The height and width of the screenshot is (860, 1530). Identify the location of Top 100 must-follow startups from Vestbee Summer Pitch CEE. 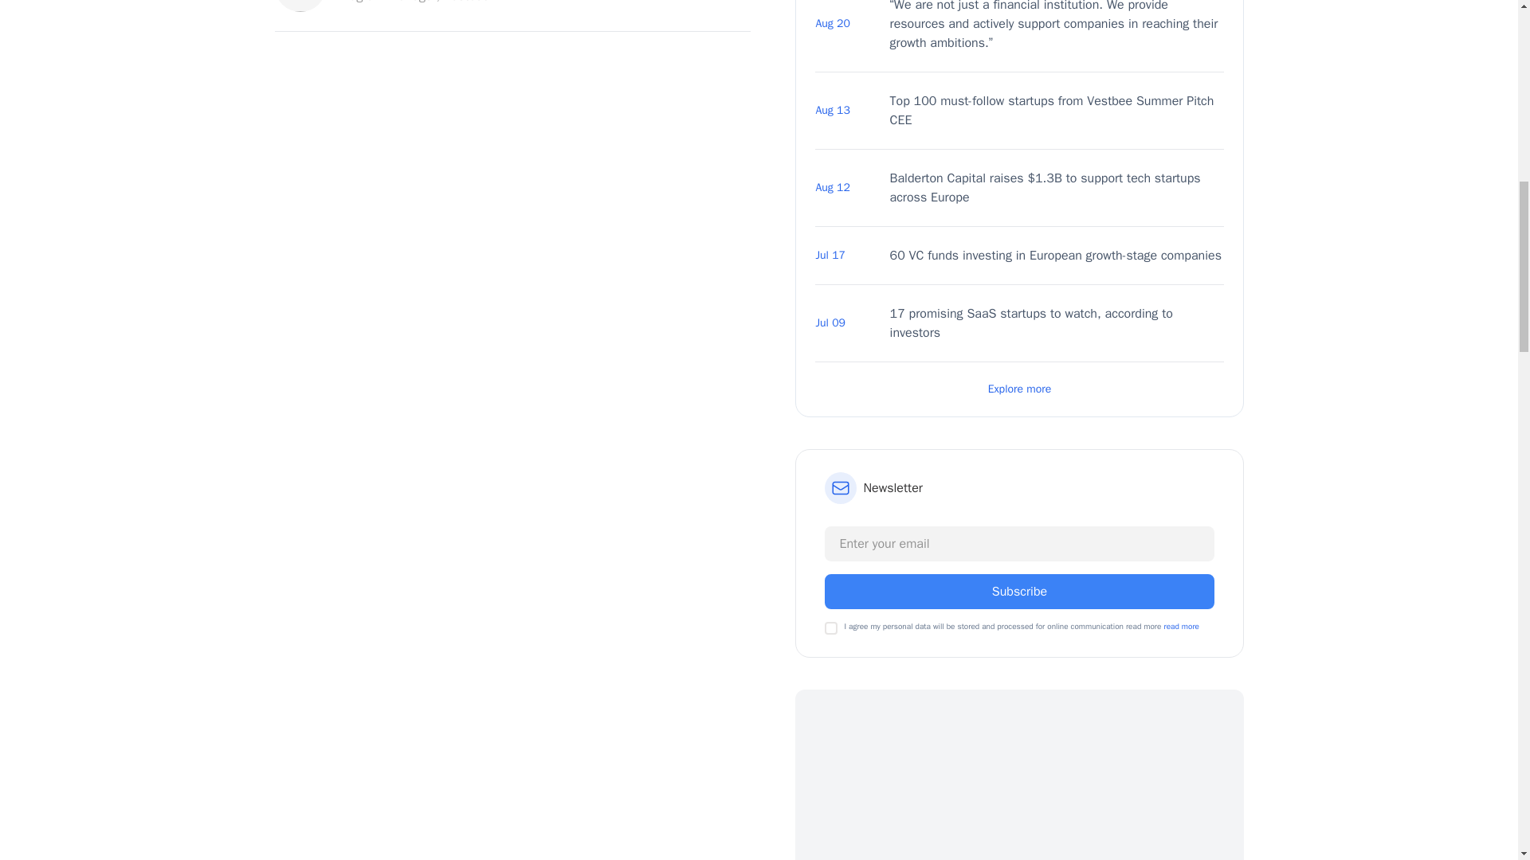
(1057, 110).